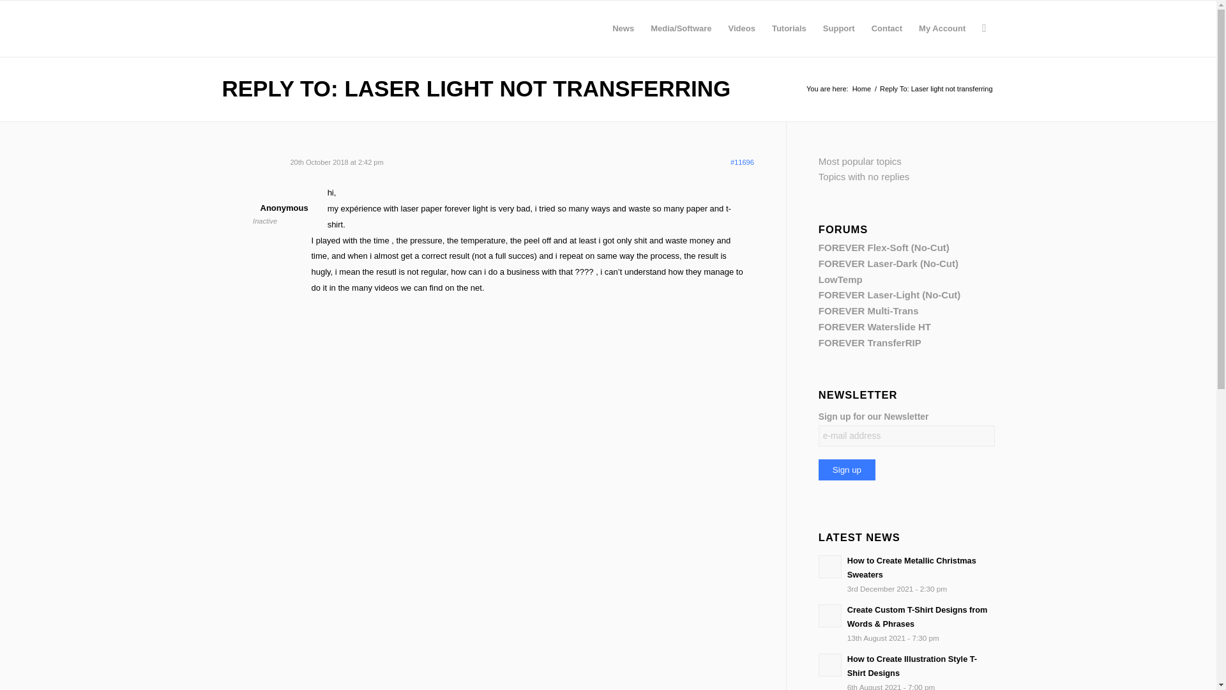 Image resolution: width=1226 pixels, height=690 pixels. What do you see at coordinates (868, 310) in the screenshot?
I see `FOREVER Multi-Trans` at bounding box center [868, 310].